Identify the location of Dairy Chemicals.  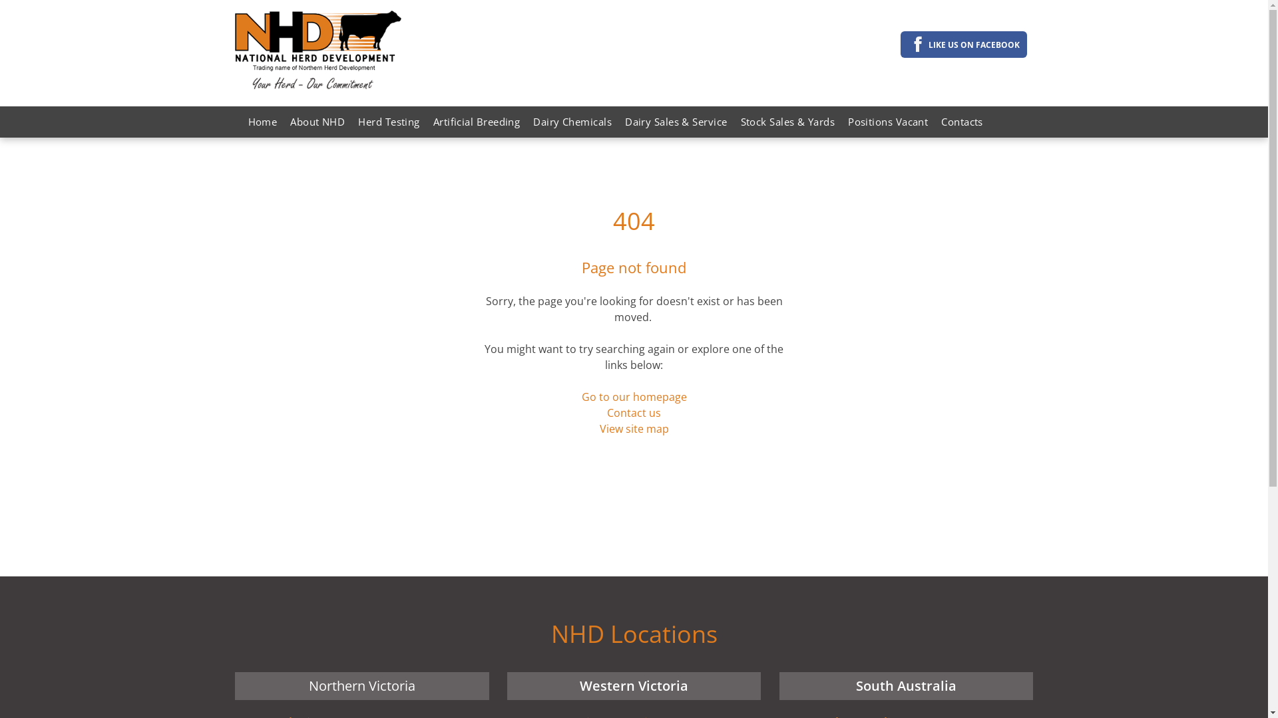
(572, 122).